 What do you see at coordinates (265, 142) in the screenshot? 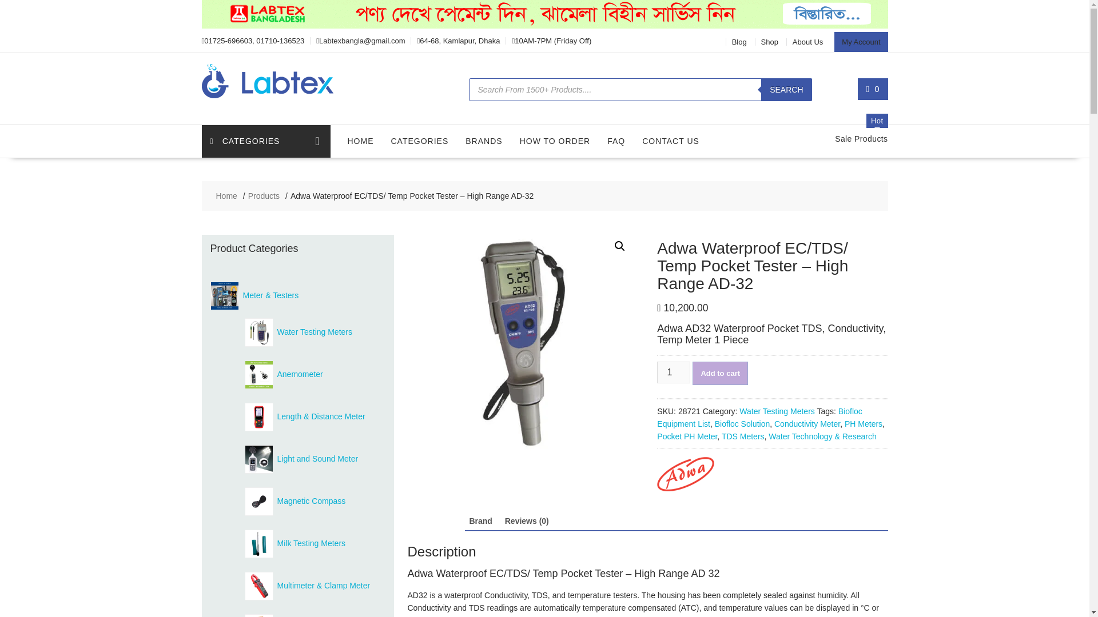
I see `CATEGORIES` at bounding box center [265, 142].